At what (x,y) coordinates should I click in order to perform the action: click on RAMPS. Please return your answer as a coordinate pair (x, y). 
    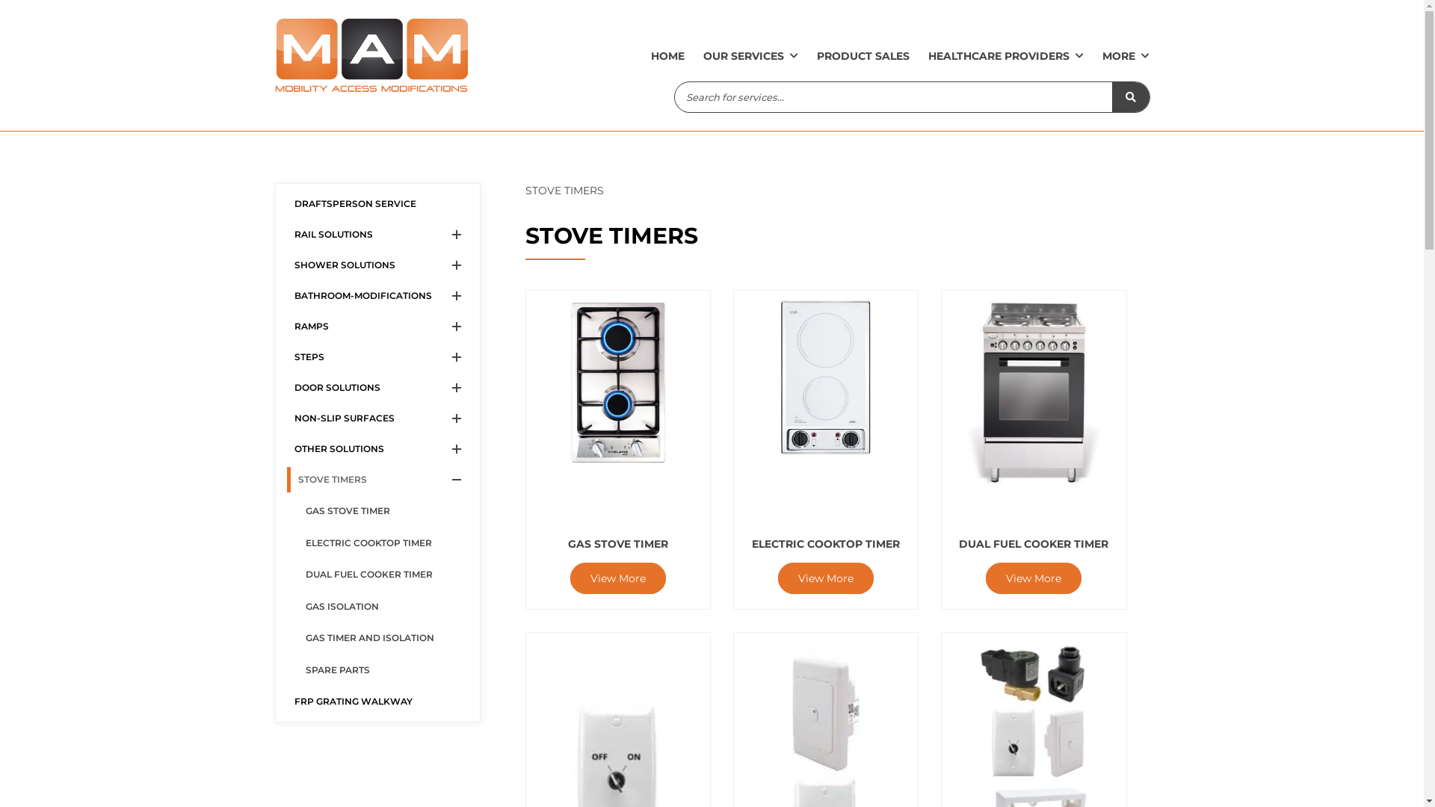
    Looking at the image, I should click on (365, 327).